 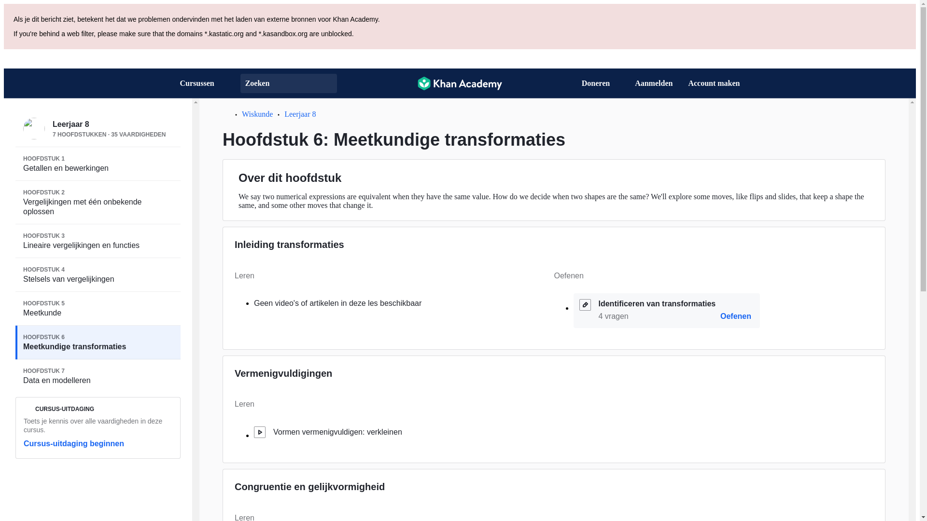 What do you see at coordinates (98, 164) in the screenshot?
I see `Identificeren van transformaties` at bounding box center [98, 164].